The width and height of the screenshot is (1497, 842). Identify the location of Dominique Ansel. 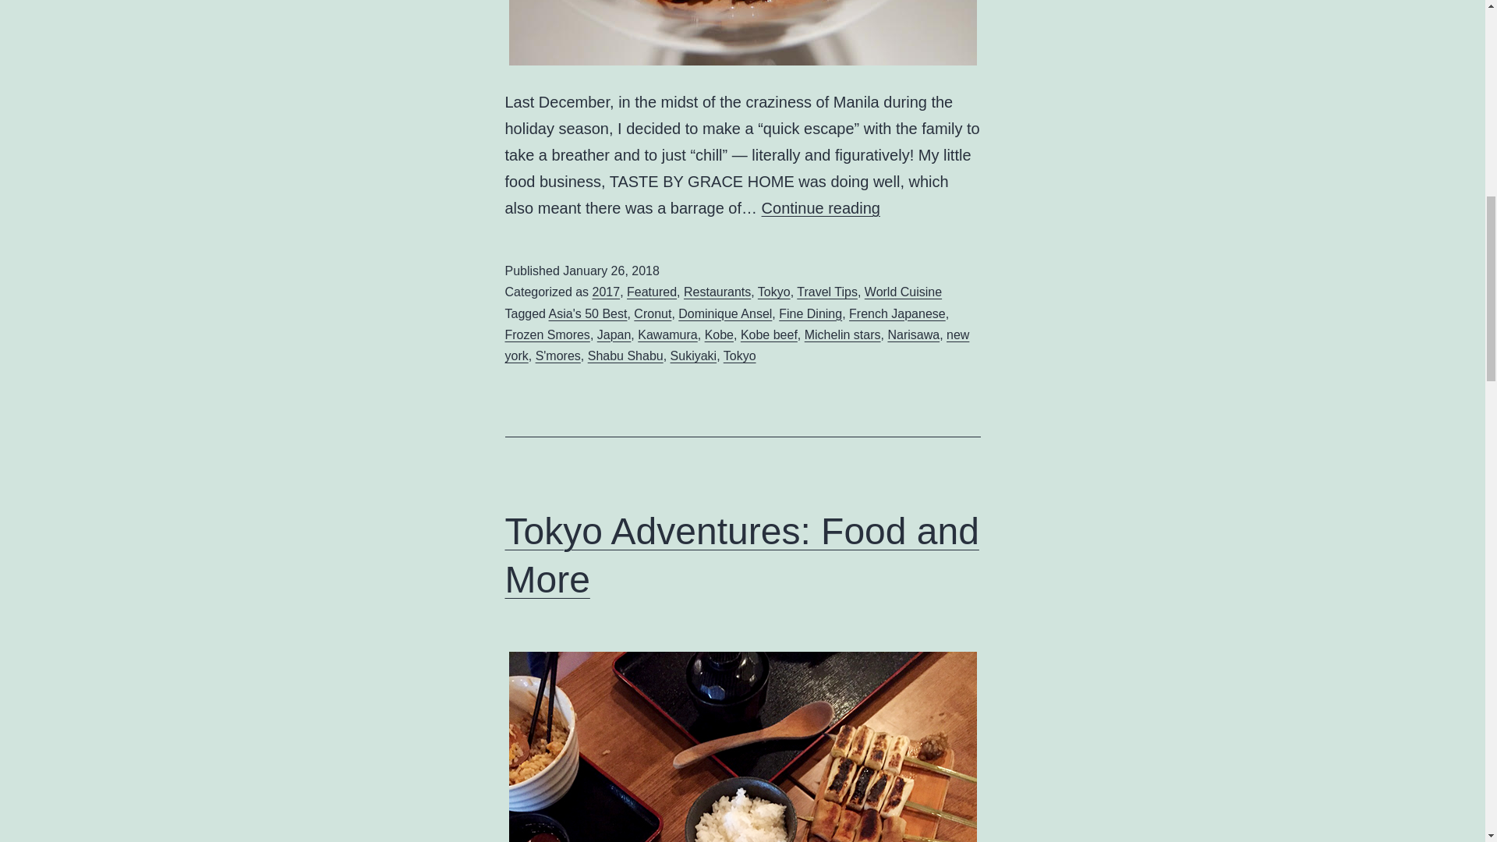
(725, 313).